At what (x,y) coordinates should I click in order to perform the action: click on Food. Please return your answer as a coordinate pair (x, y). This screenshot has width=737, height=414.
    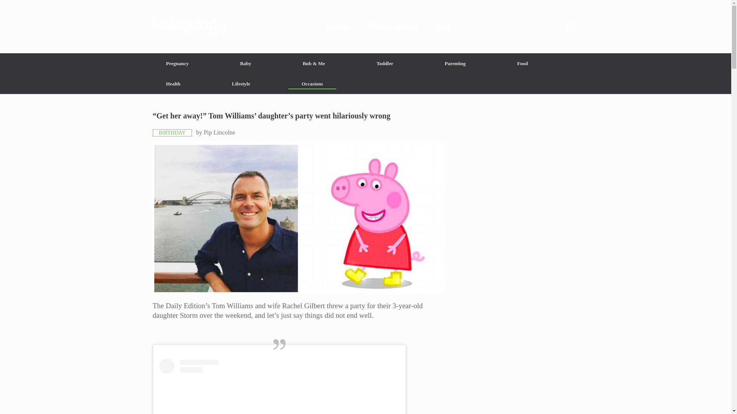
    Looking at the image, I should click on (522, 64).